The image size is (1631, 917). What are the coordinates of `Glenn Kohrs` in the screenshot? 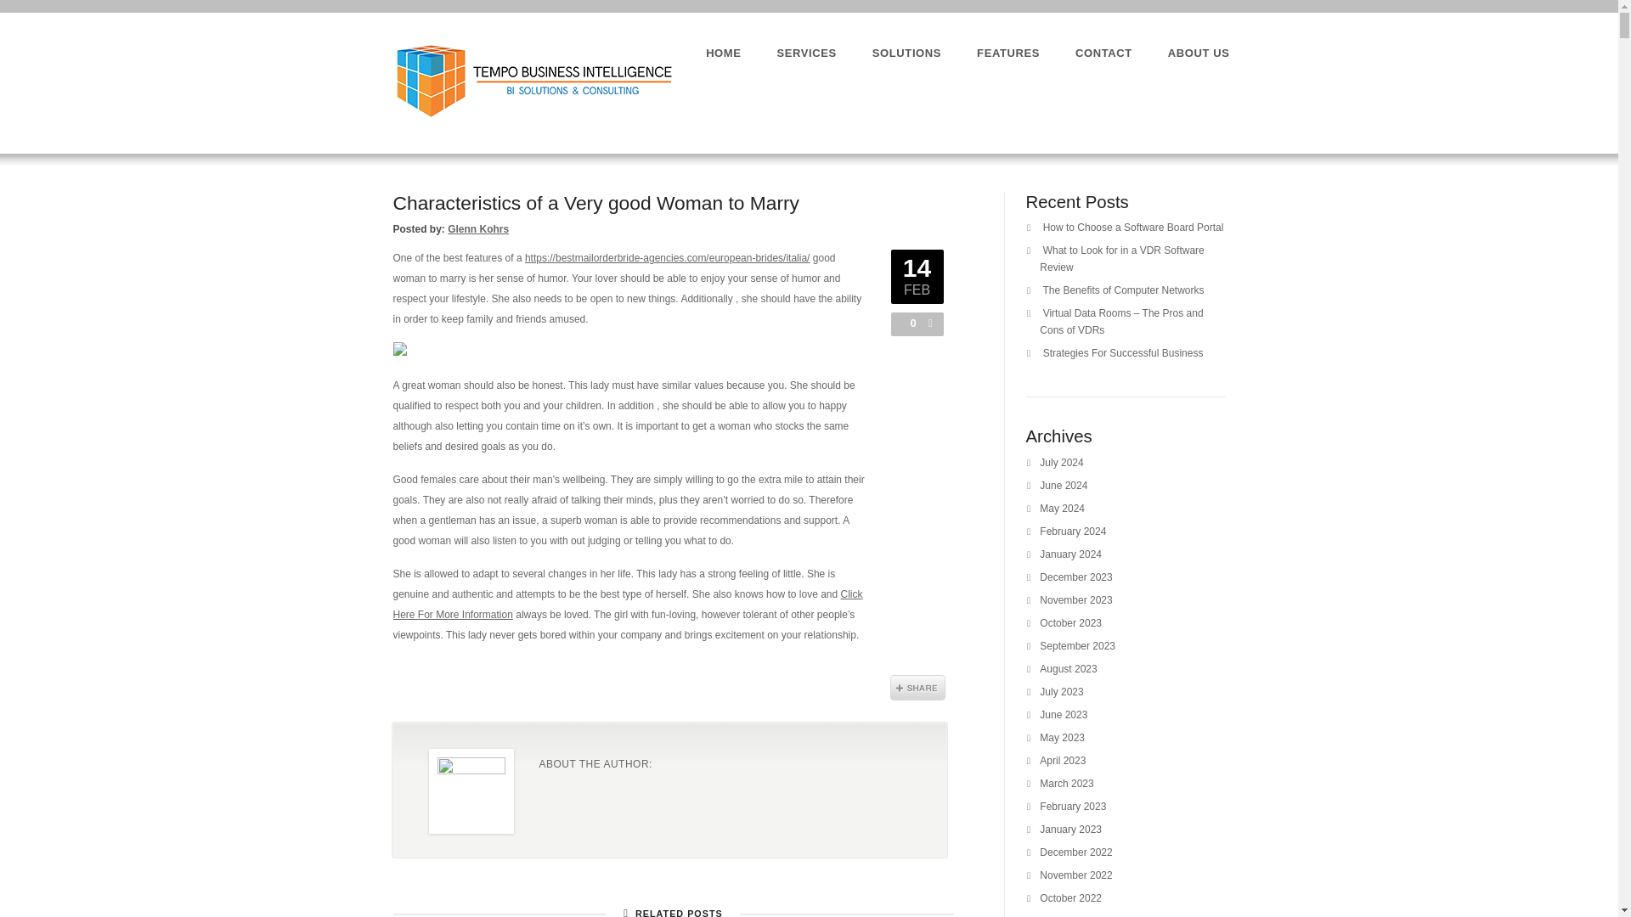 It's located at (477, 229).